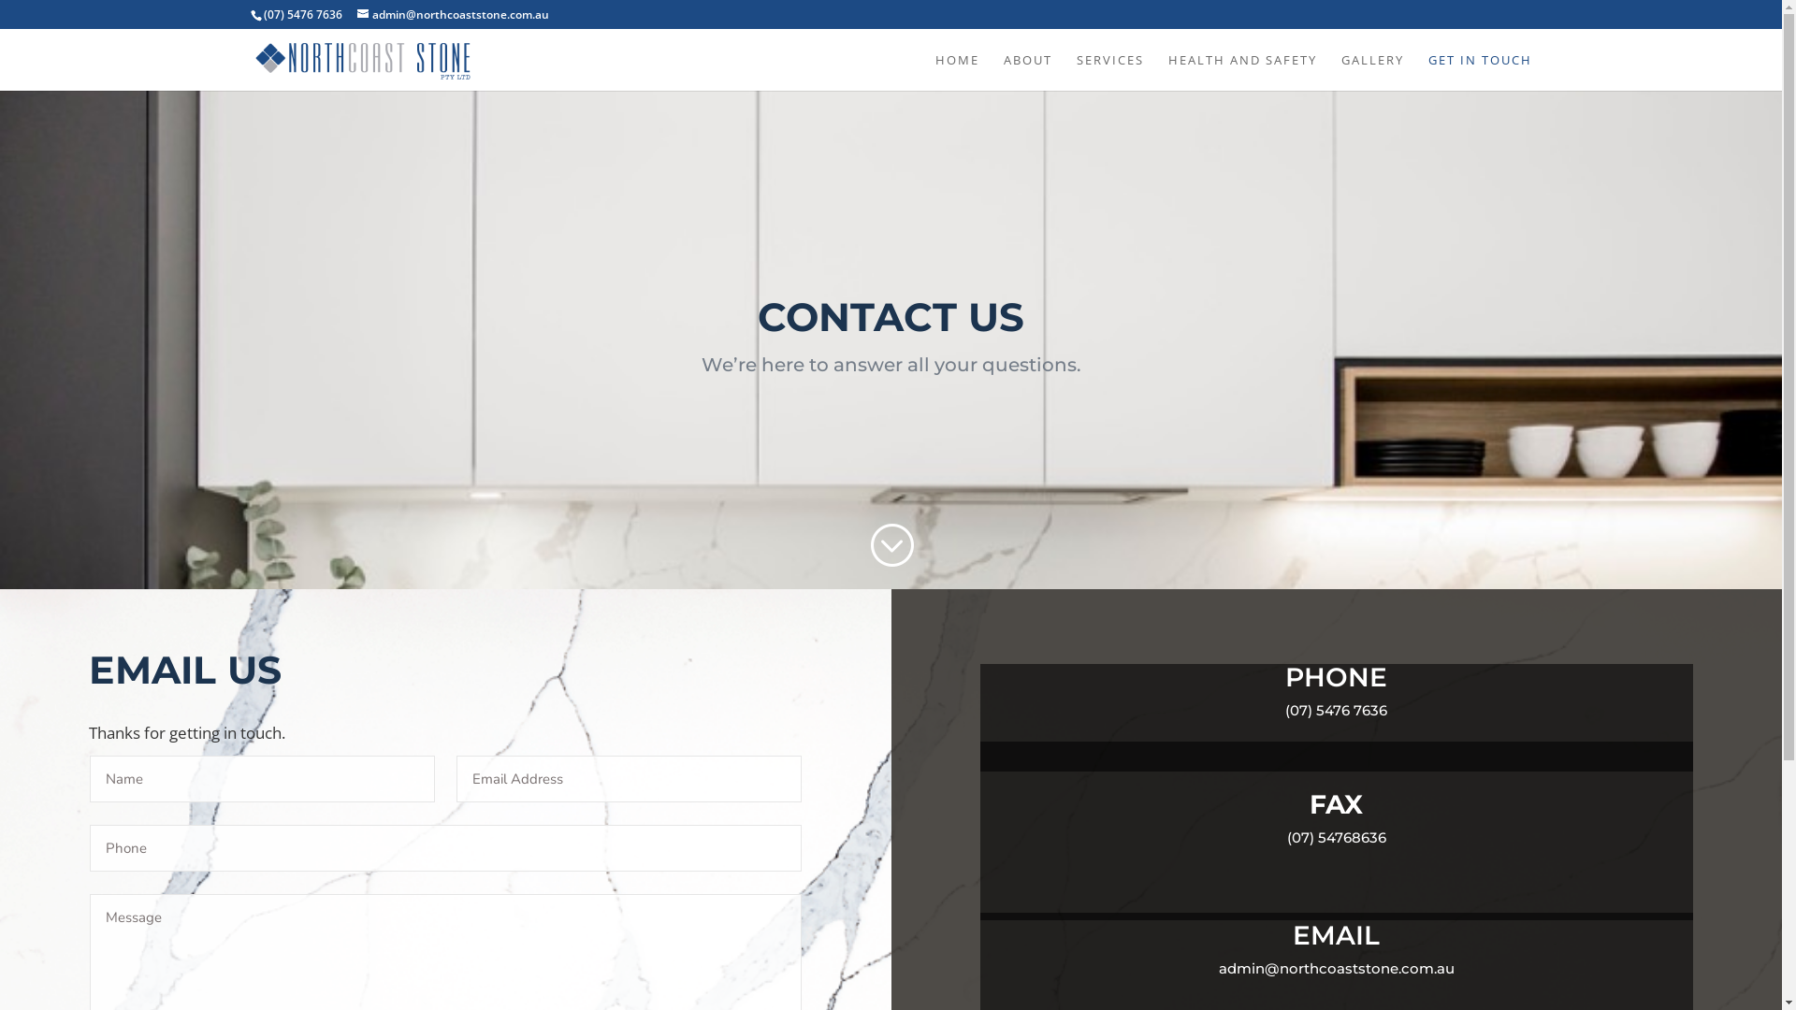 The height and width of the screenshot is (1010, 1796). Describe the element at coordinates (1109, 72) in the screenshot. I see `SERVICES` at that location.